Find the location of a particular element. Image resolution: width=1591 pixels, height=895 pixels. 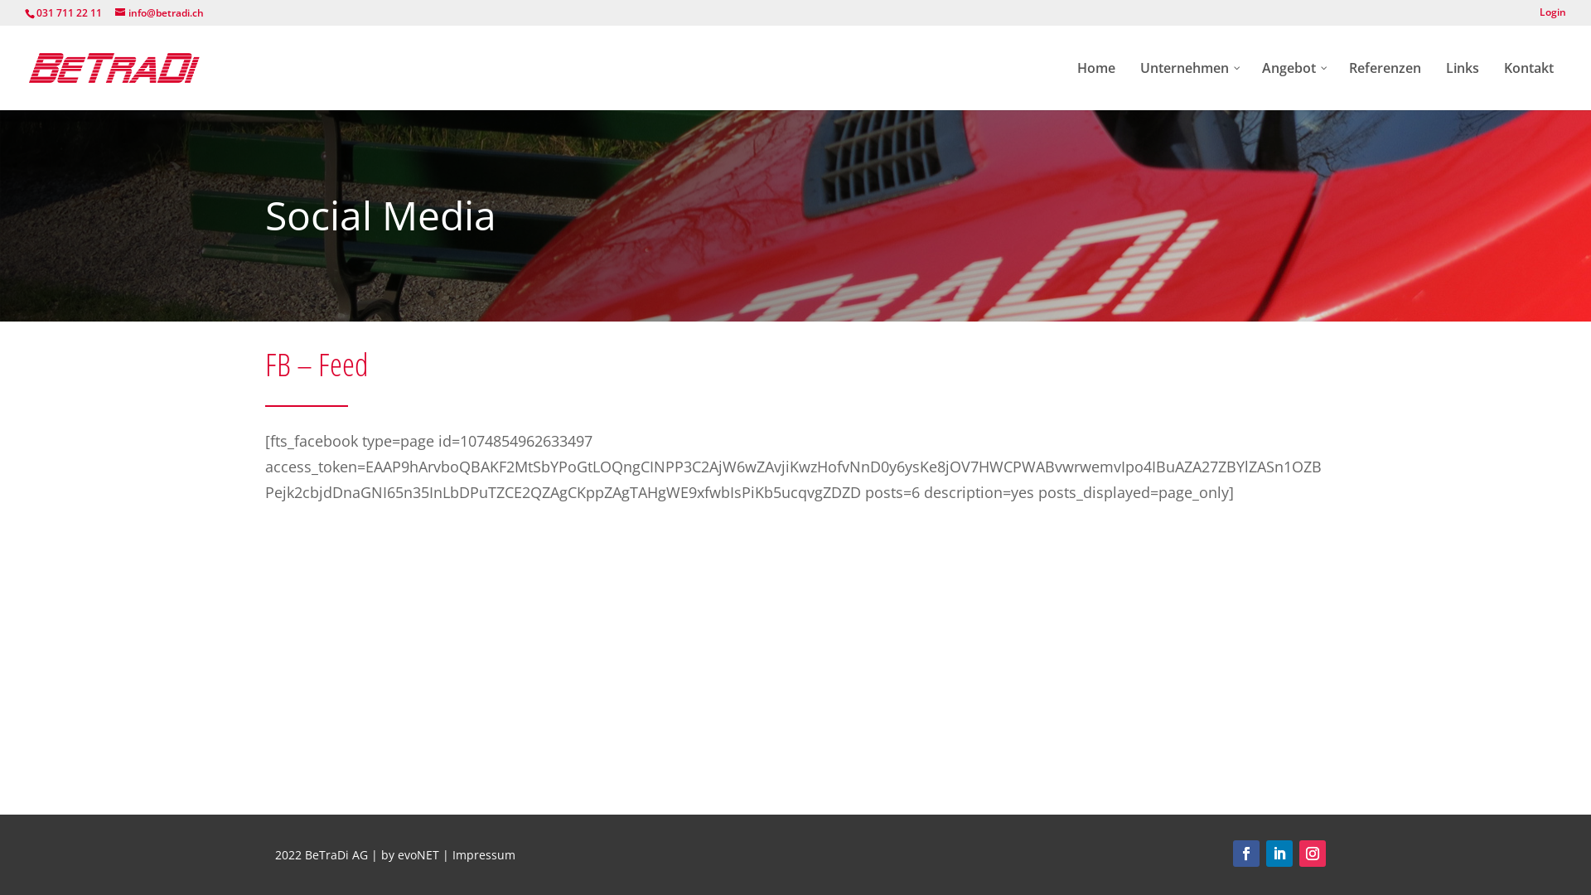

Unternehmen is located at coordinates (1188, 85).